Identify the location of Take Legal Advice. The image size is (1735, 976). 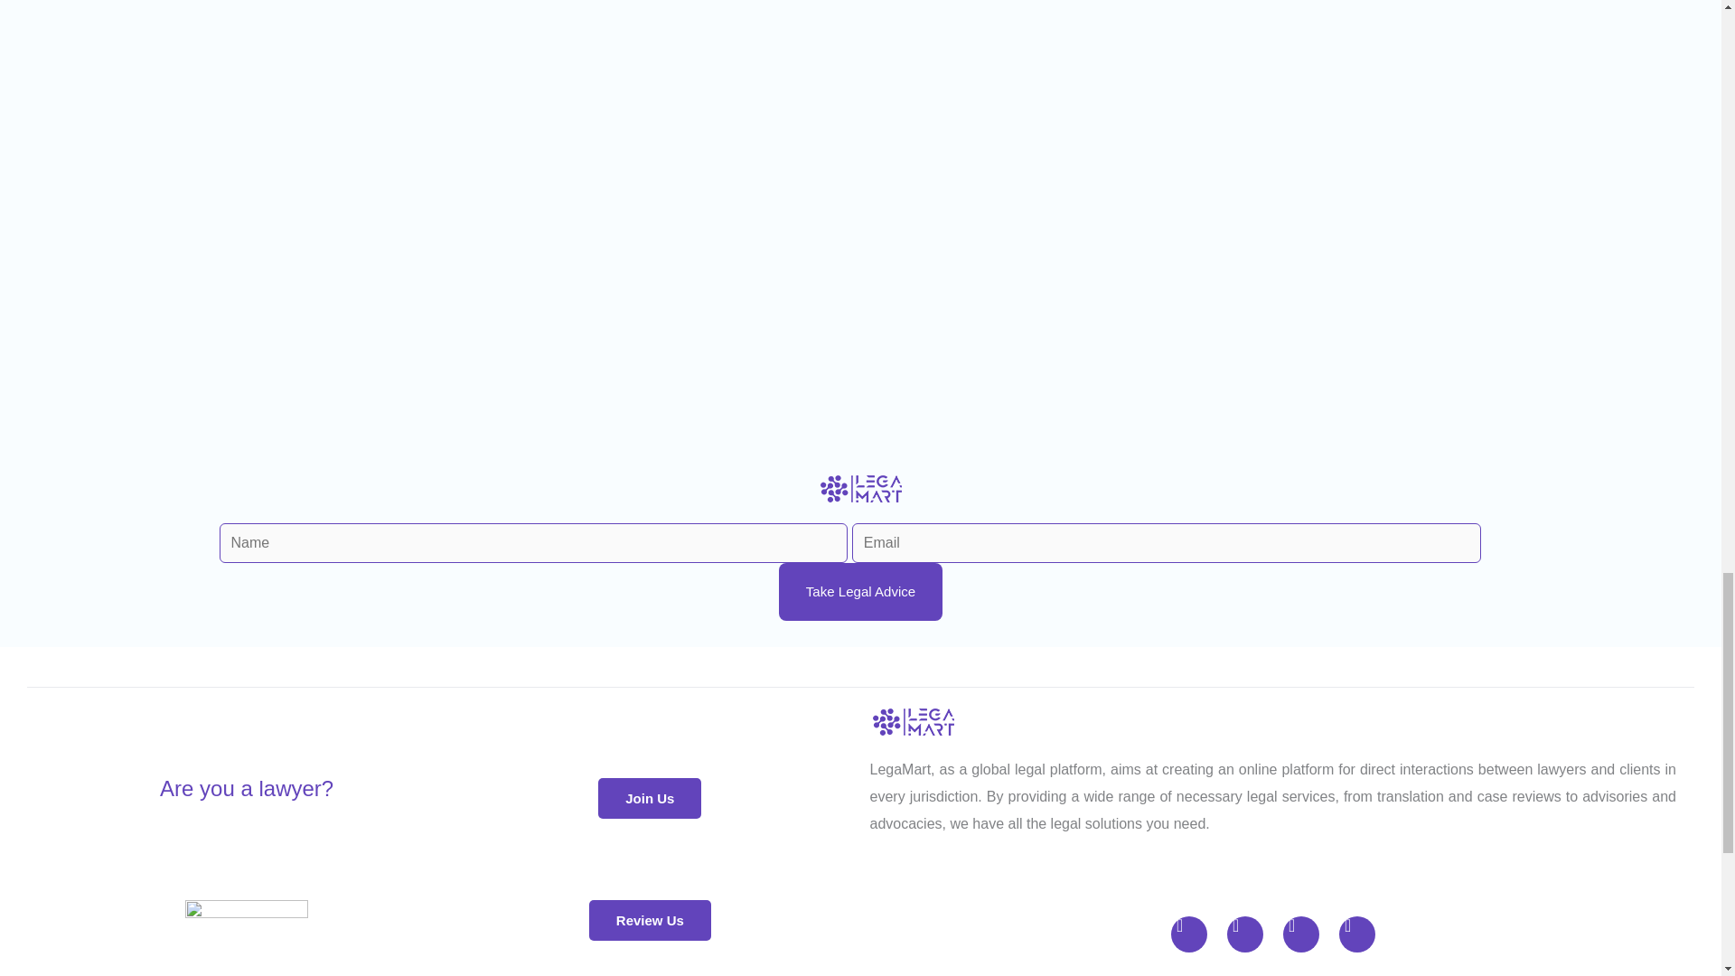
(860, 591).